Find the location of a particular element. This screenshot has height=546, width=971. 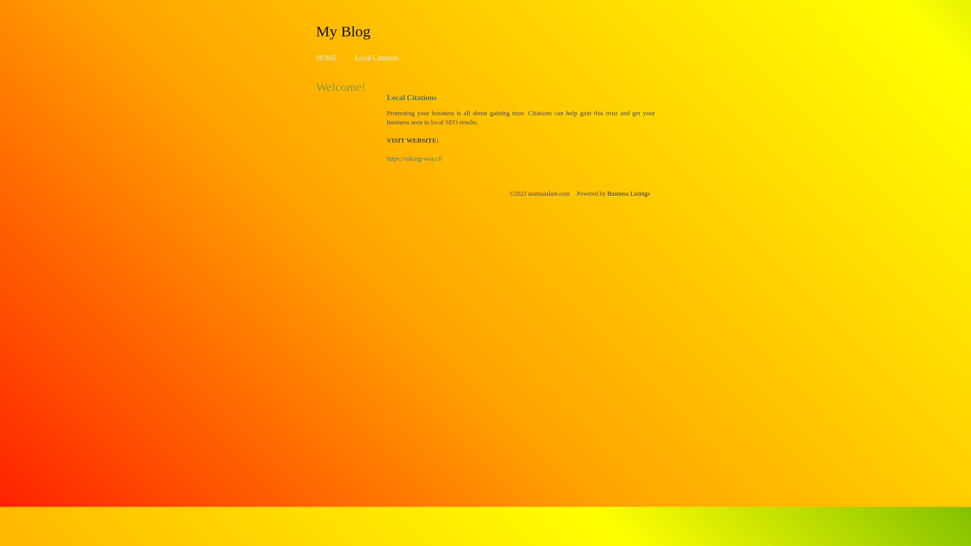

https://taking-way.cf/ is located at coordinates (415, 159).